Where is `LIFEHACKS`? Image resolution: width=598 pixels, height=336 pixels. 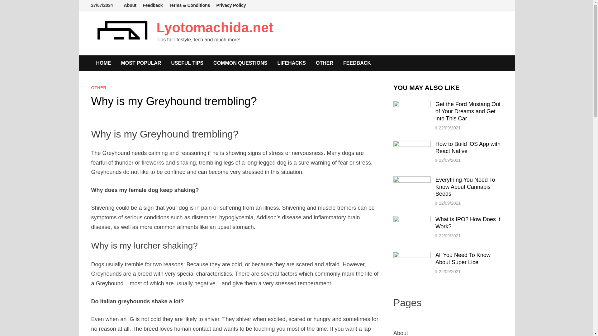 LIFEHACKS is located at coordinates (292, 63).